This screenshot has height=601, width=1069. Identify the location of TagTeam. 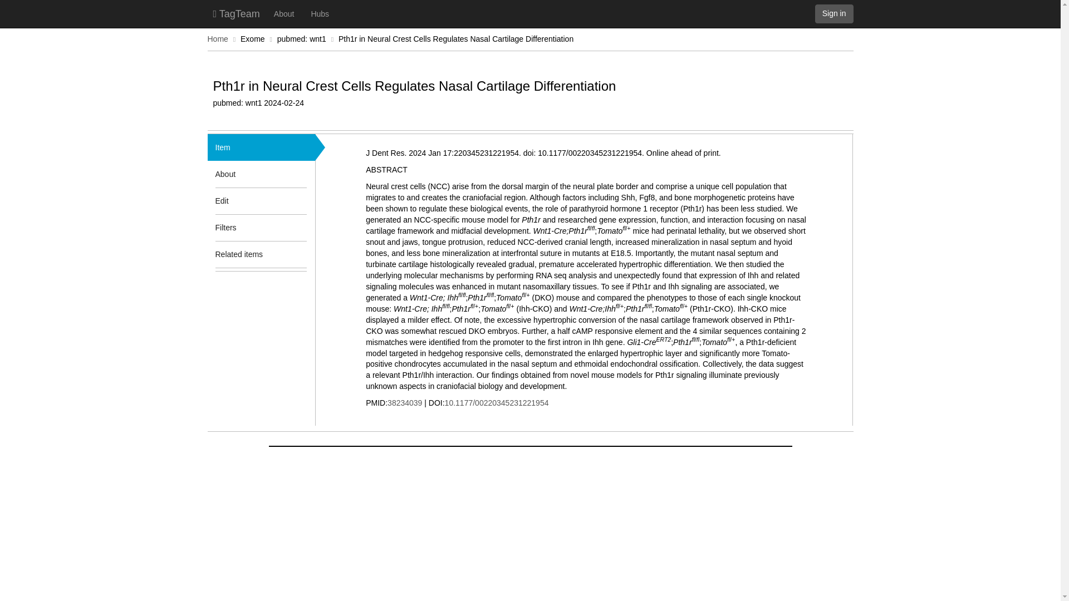
(236, 13).